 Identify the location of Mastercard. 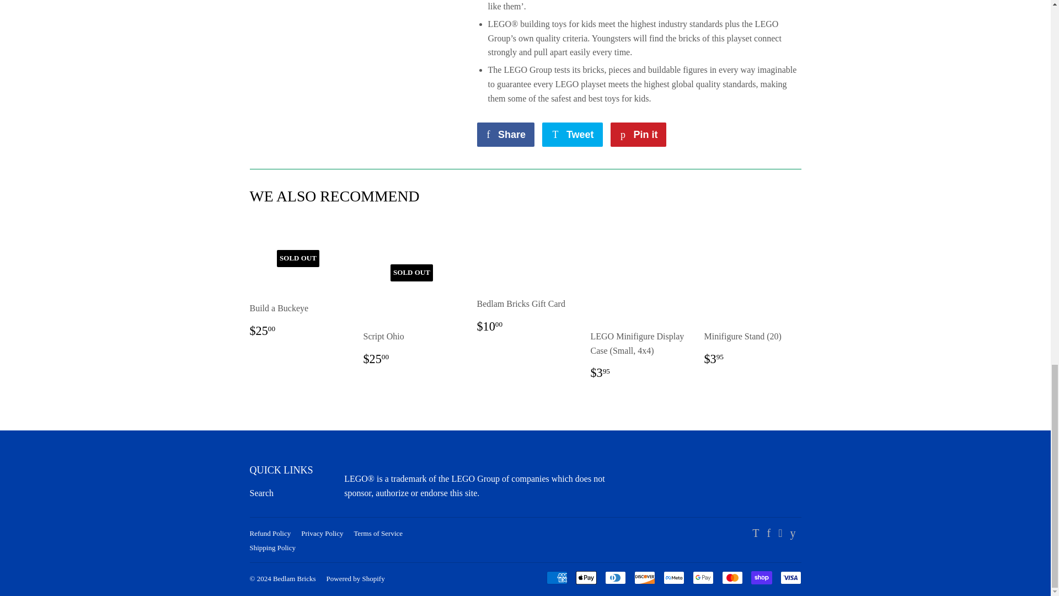
(731, 577).